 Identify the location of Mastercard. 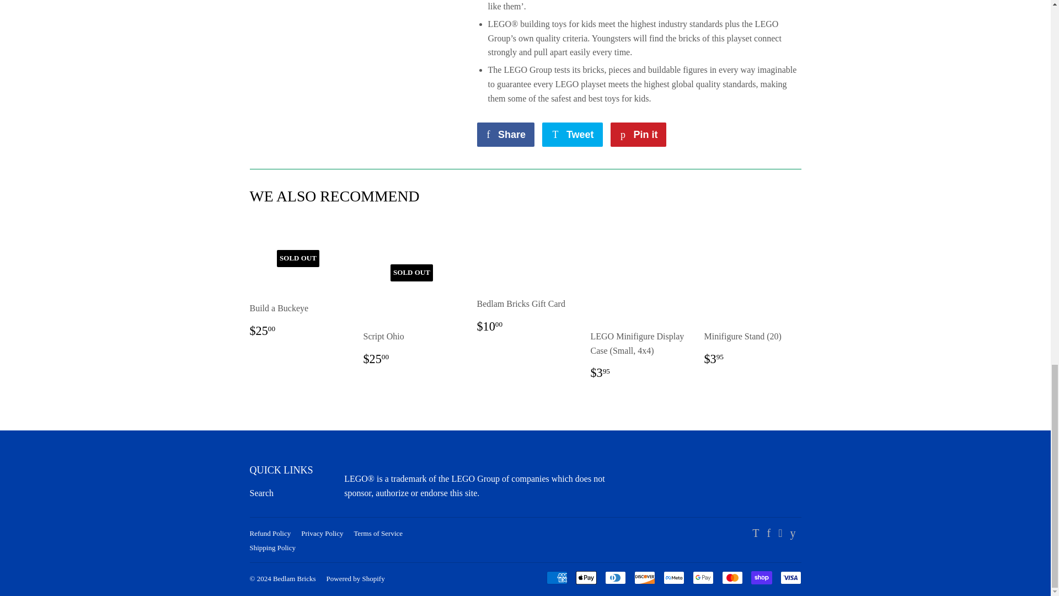
(731, 577).